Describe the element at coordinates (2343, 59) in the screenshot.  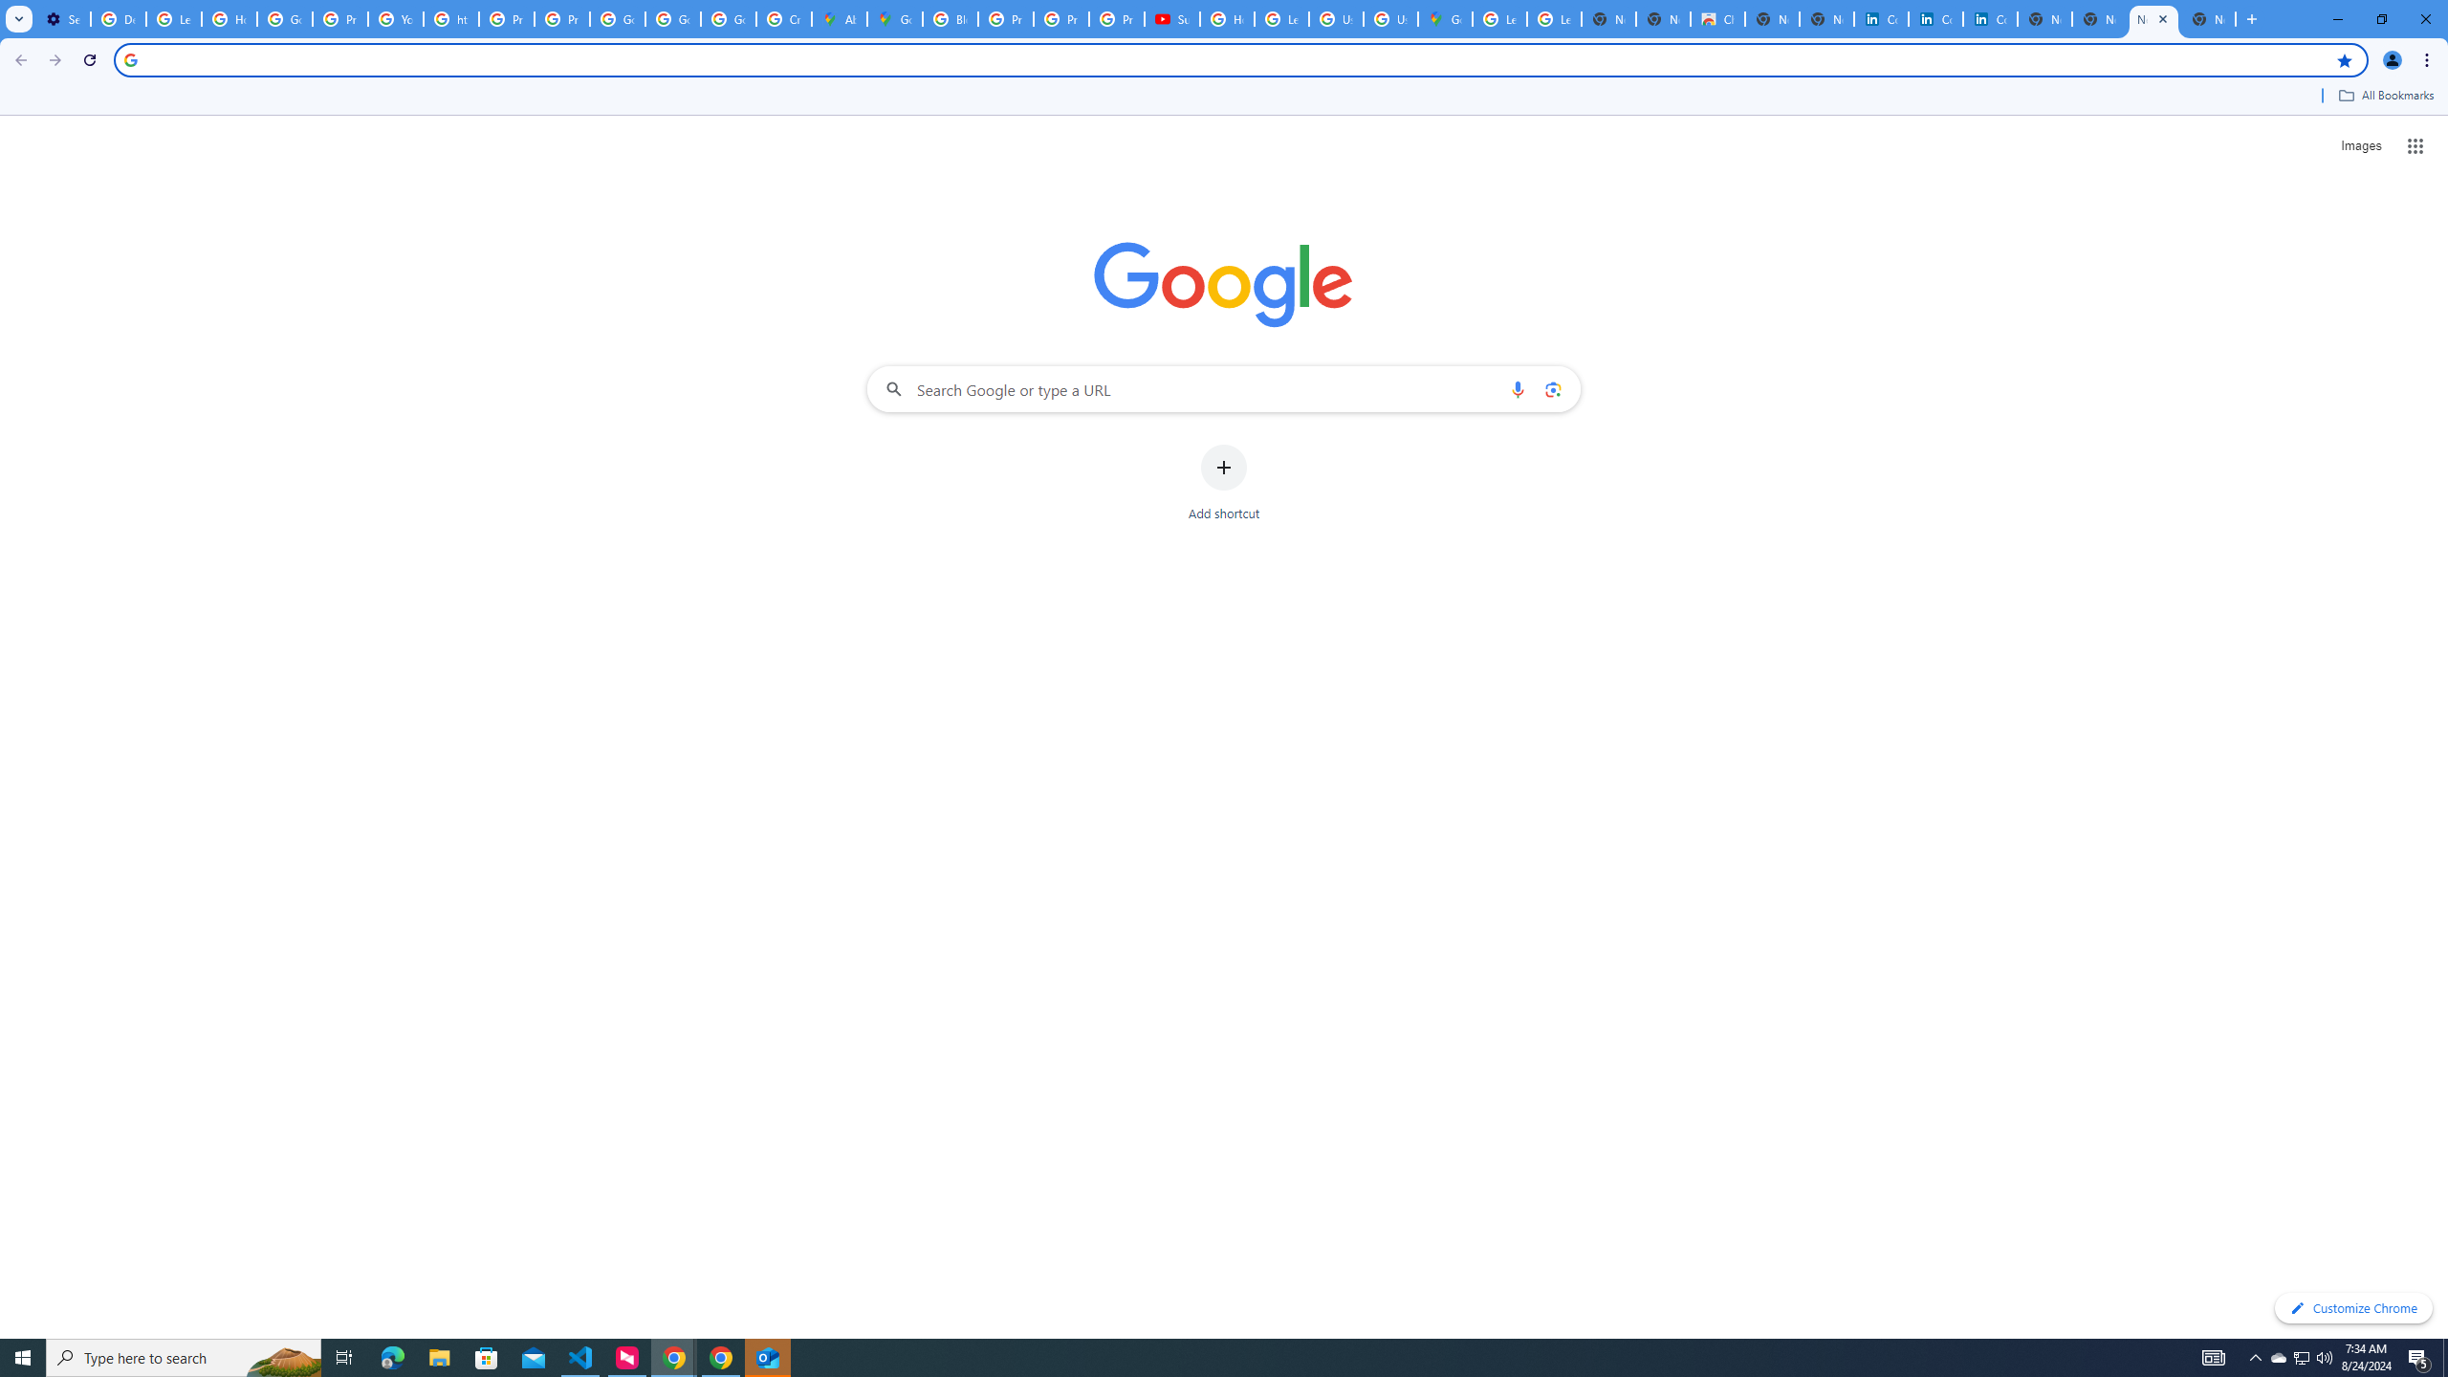
I see `Bookmark this tab` at that location.